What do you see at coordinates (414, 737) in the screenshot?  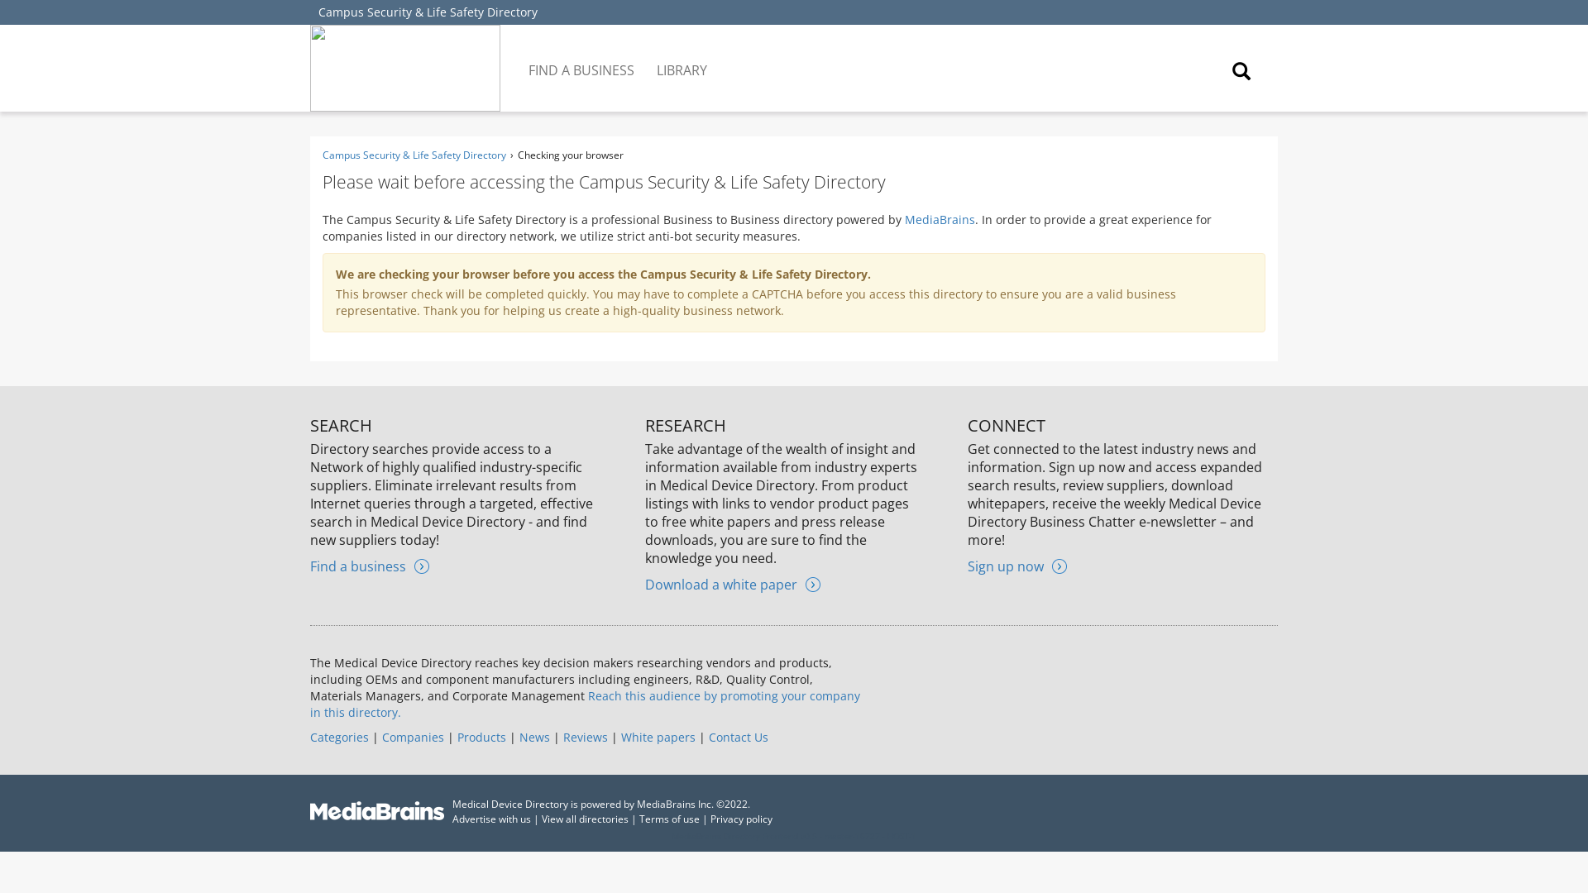 I see `Companies` at bounding box center [414, 737].